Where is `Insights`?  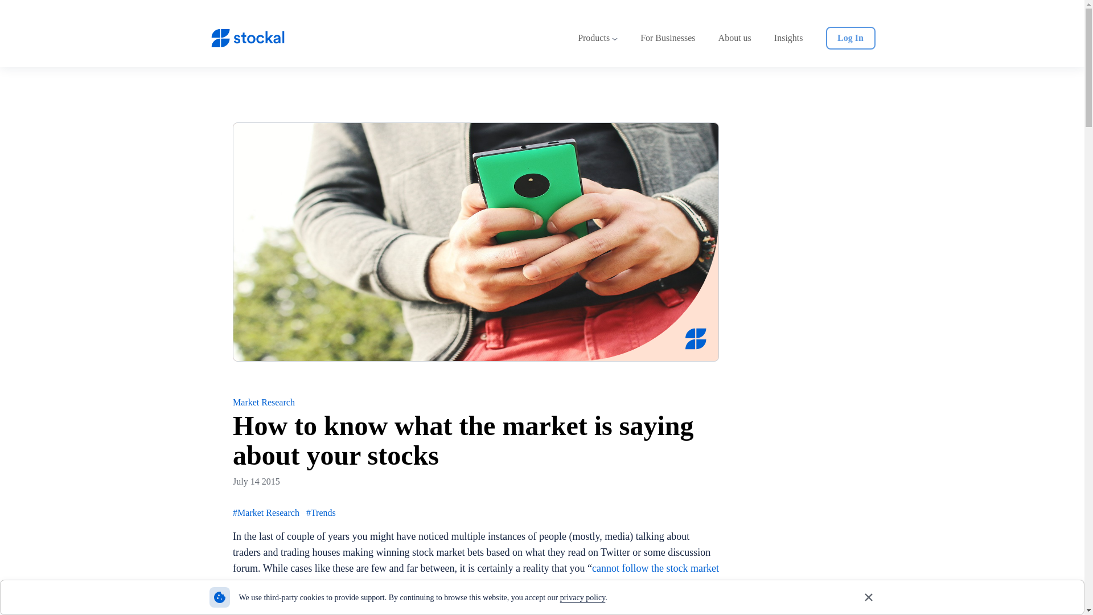 Insights is located at coordinates (788, 38).